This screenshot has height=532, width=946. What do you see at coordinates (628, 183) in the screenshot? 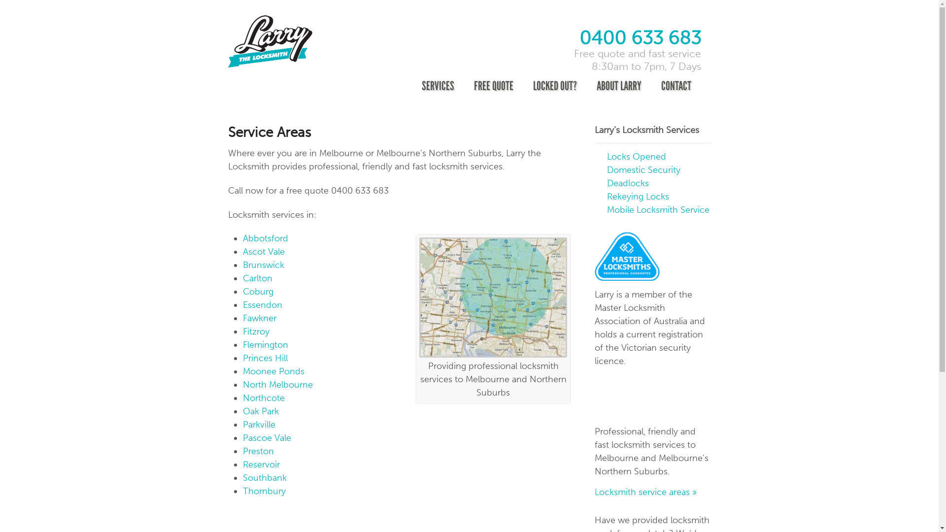
I see `Deadlocks` at bounding box center [628, 183].